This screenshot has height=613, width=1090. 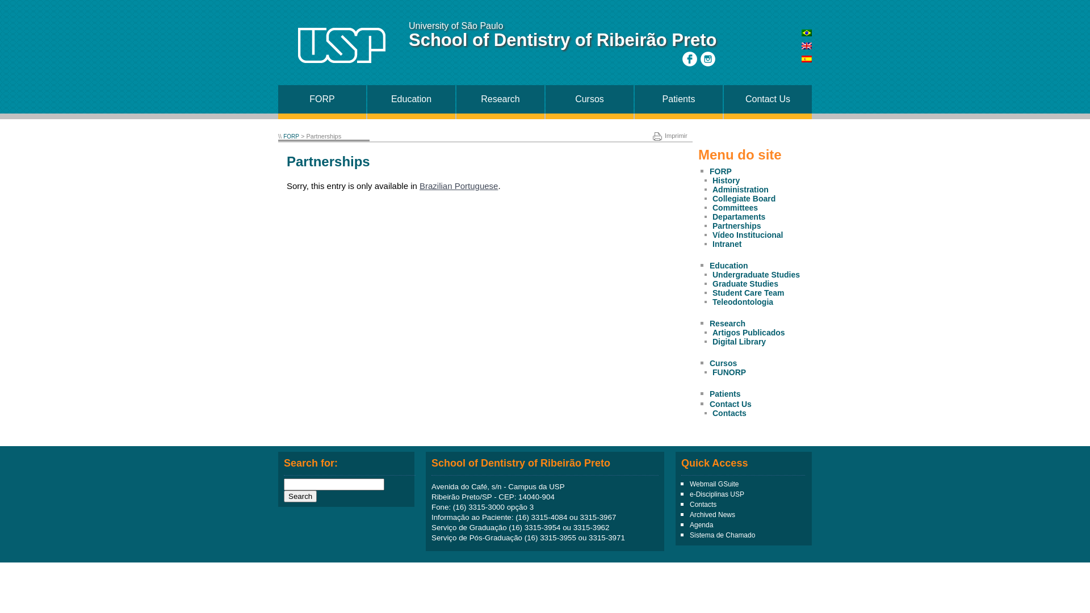 I want to click on e-Disciplinas USP, so click(x=717, y=494).